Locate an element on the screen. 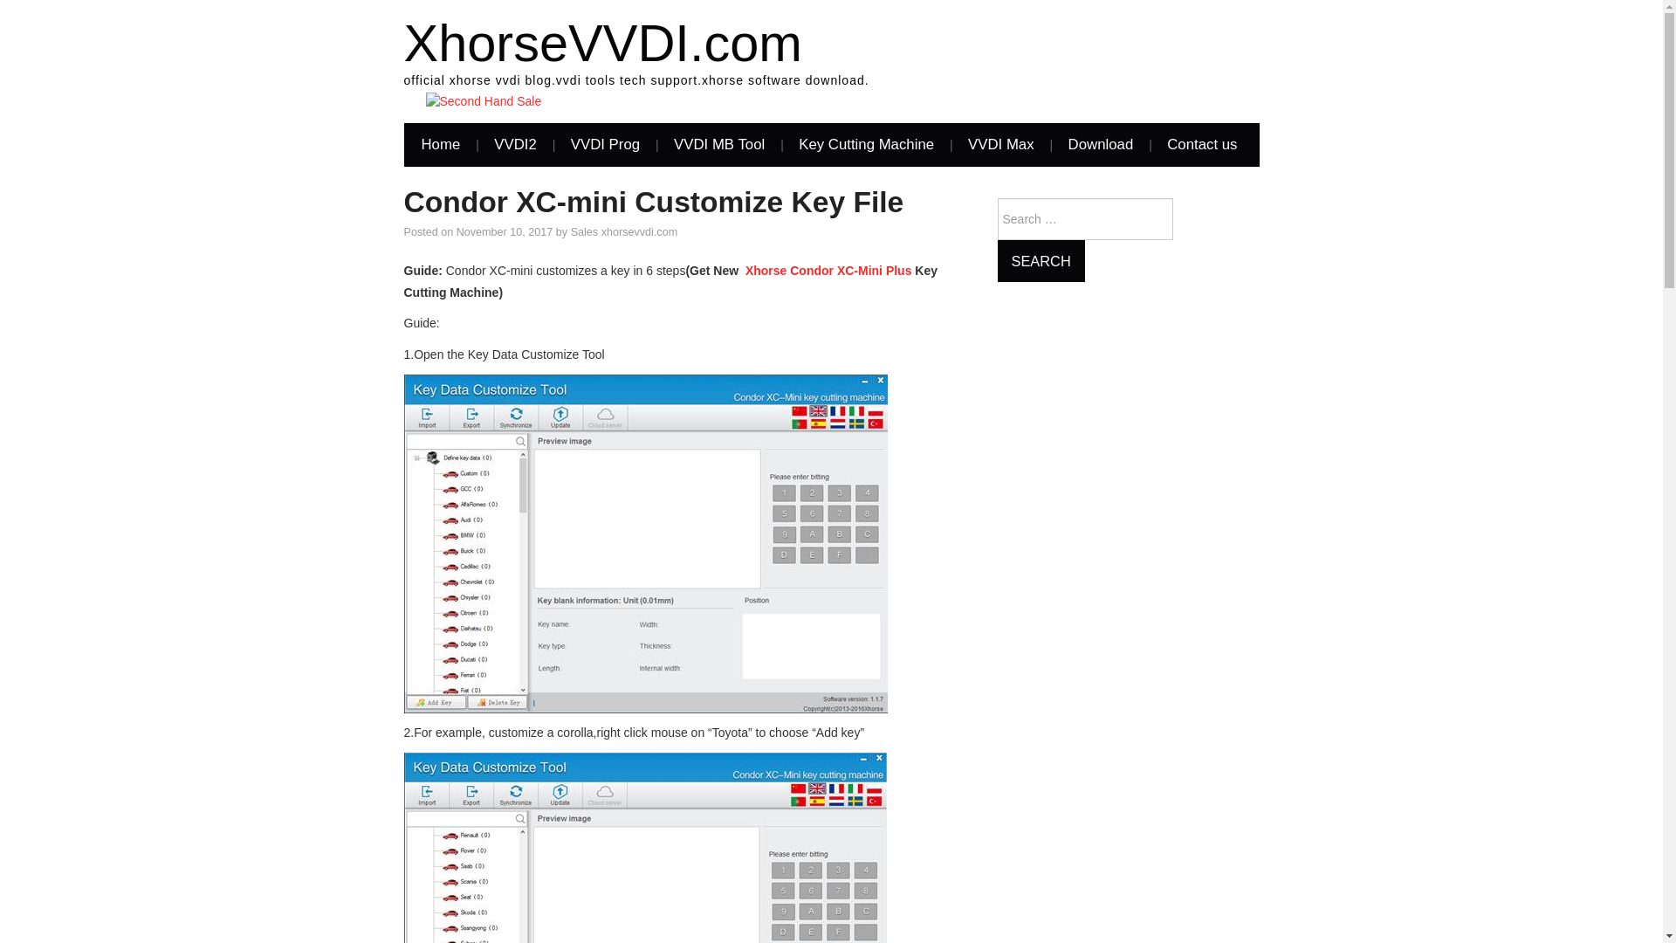 This screenshot has width=1676, height=943. Download is located at coordinates (1101, 145).